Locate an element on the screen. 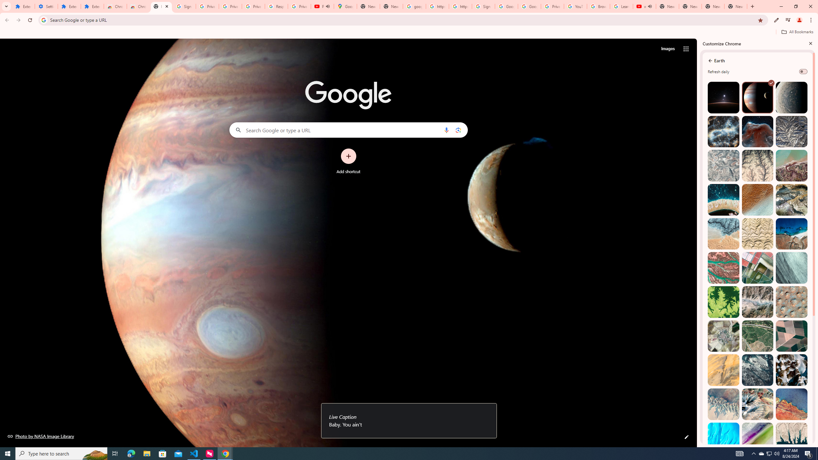  Kerman, Iran is located at coordinates (758, 234).